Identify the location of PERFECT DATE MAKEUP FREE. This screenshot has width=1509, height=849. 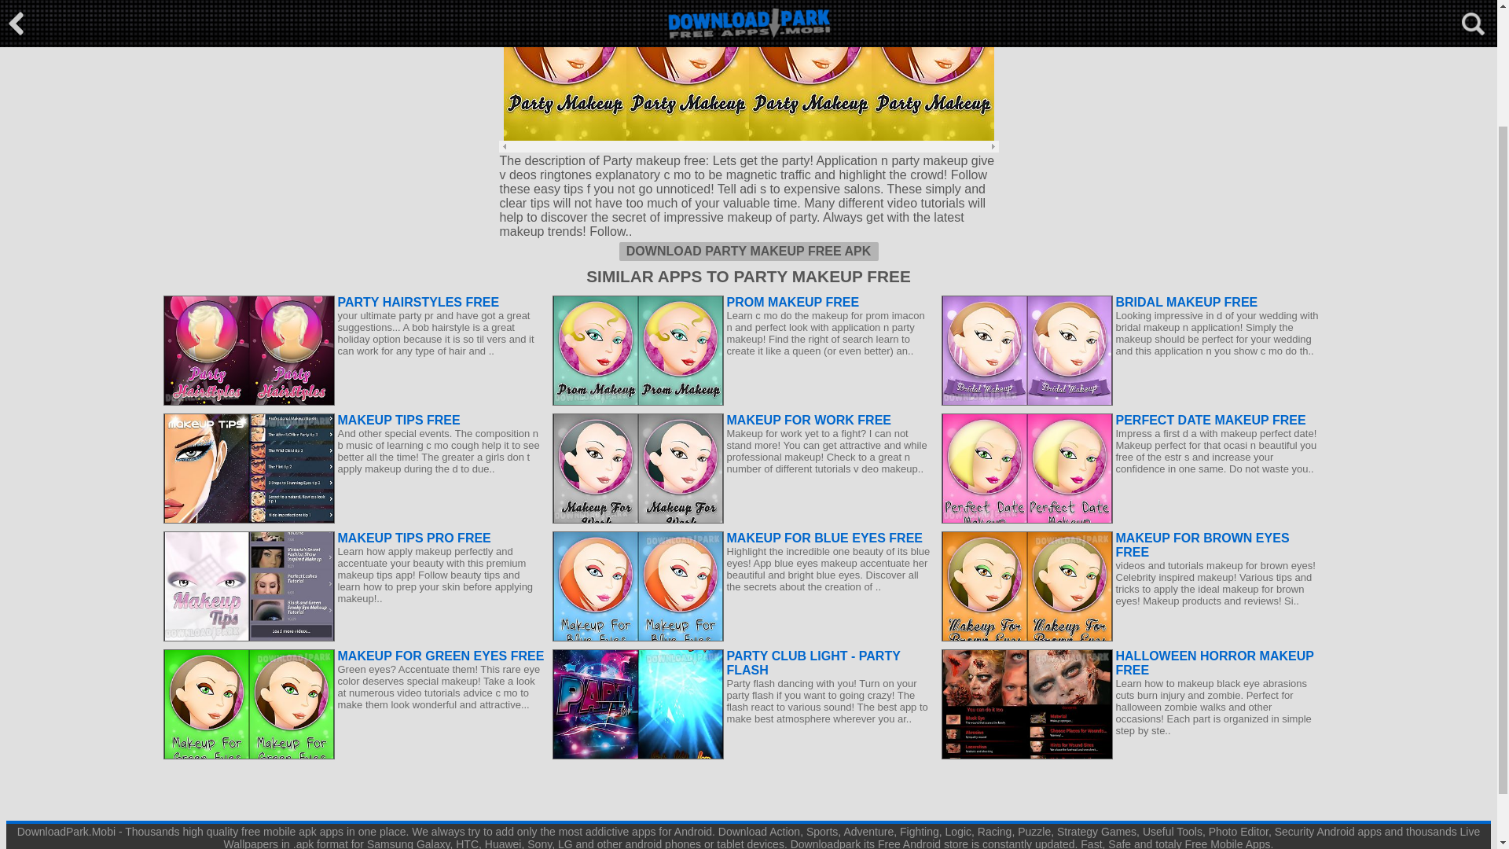
(1132, 420).